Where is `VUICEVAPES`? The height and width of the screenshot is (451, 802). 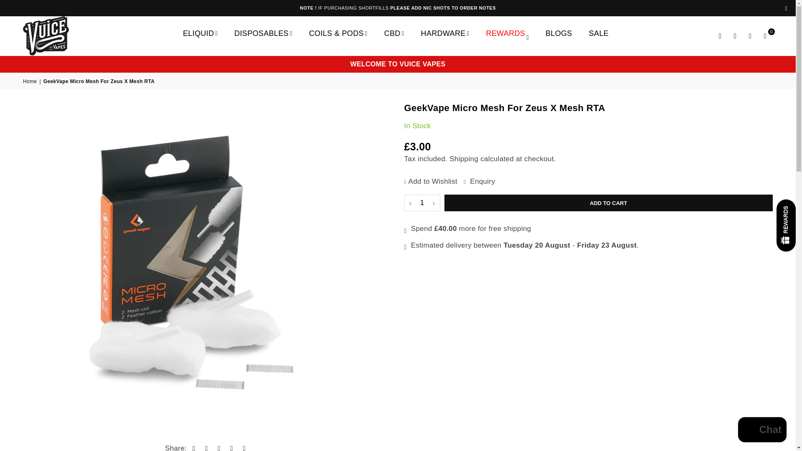
VUICEVAPES is located at coordinates (58, 35).